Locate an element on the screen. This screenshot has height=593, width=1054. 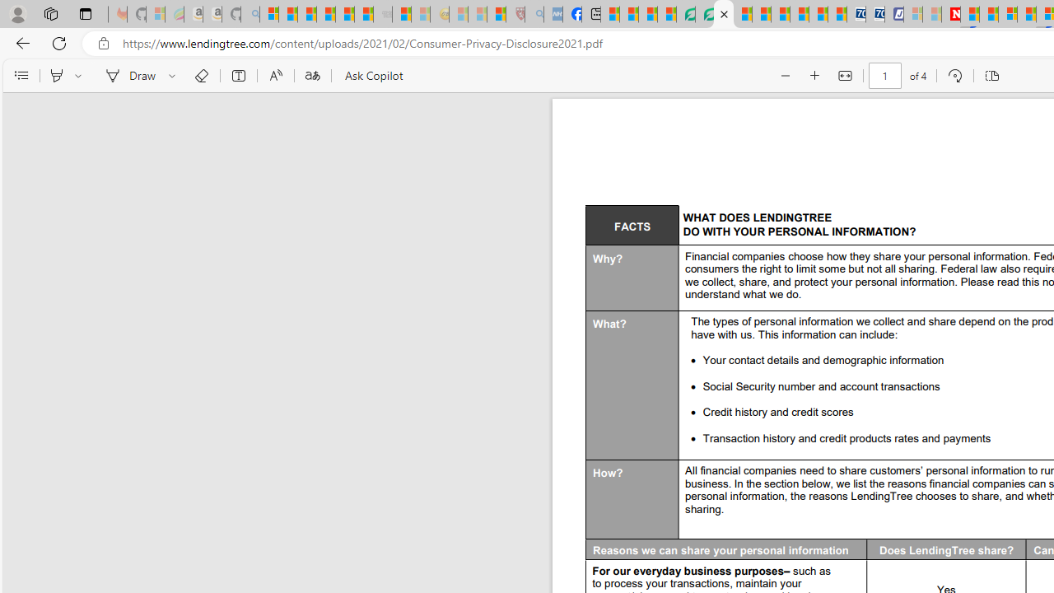
Zoom out (Ctrl+Minus key) is located at coordinates (784, 76).